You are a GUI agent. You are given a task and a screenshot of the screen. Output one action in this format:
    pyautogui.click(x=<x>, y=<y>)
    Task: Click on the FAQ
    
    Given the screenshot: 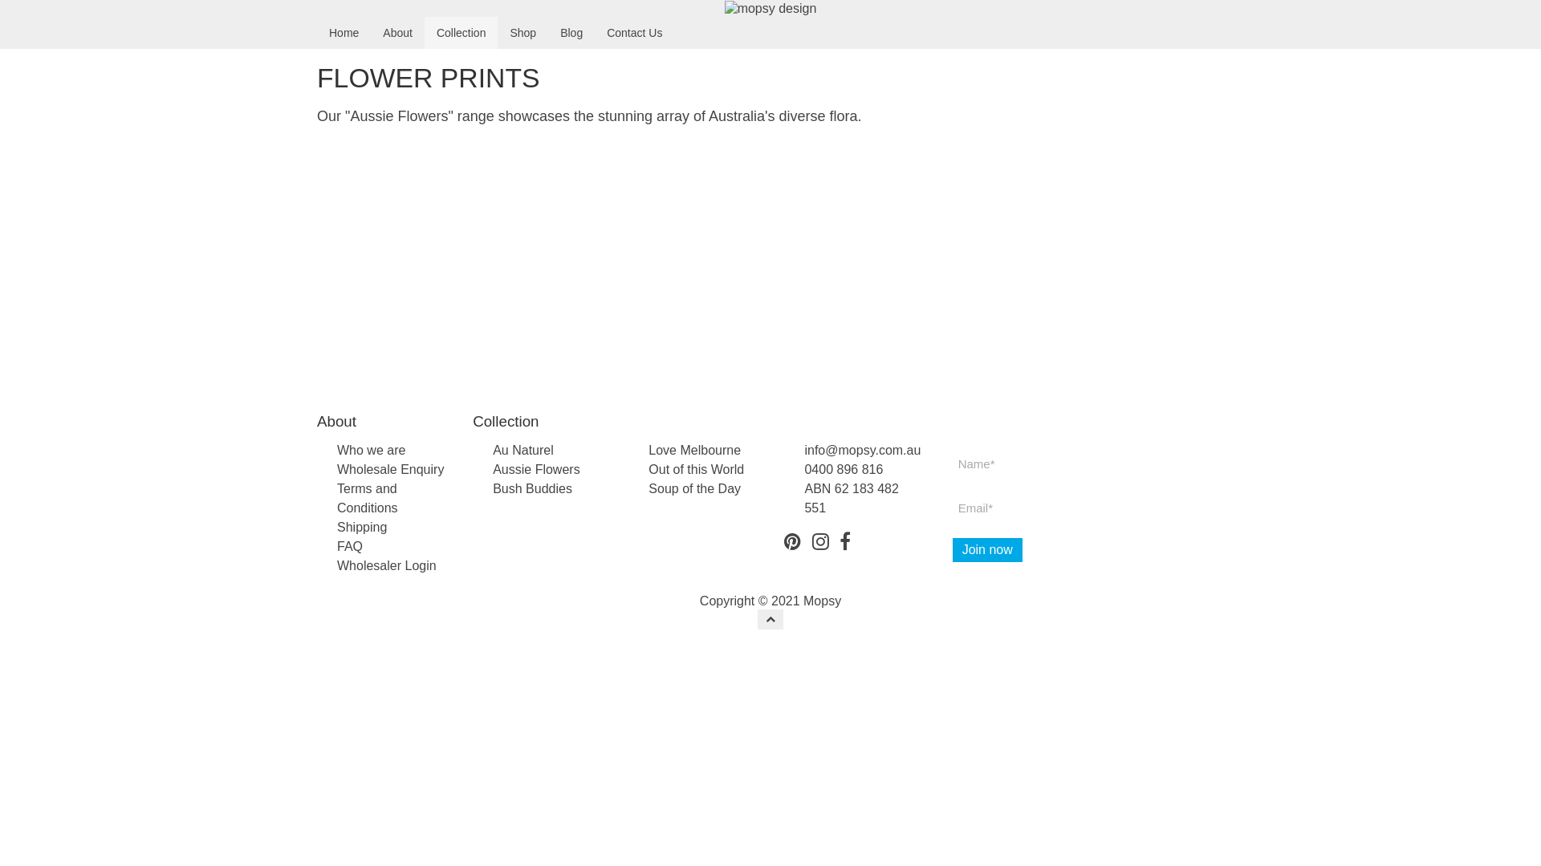 What is the action you would take?
    pyautogui.click(x=350, y=547)
    